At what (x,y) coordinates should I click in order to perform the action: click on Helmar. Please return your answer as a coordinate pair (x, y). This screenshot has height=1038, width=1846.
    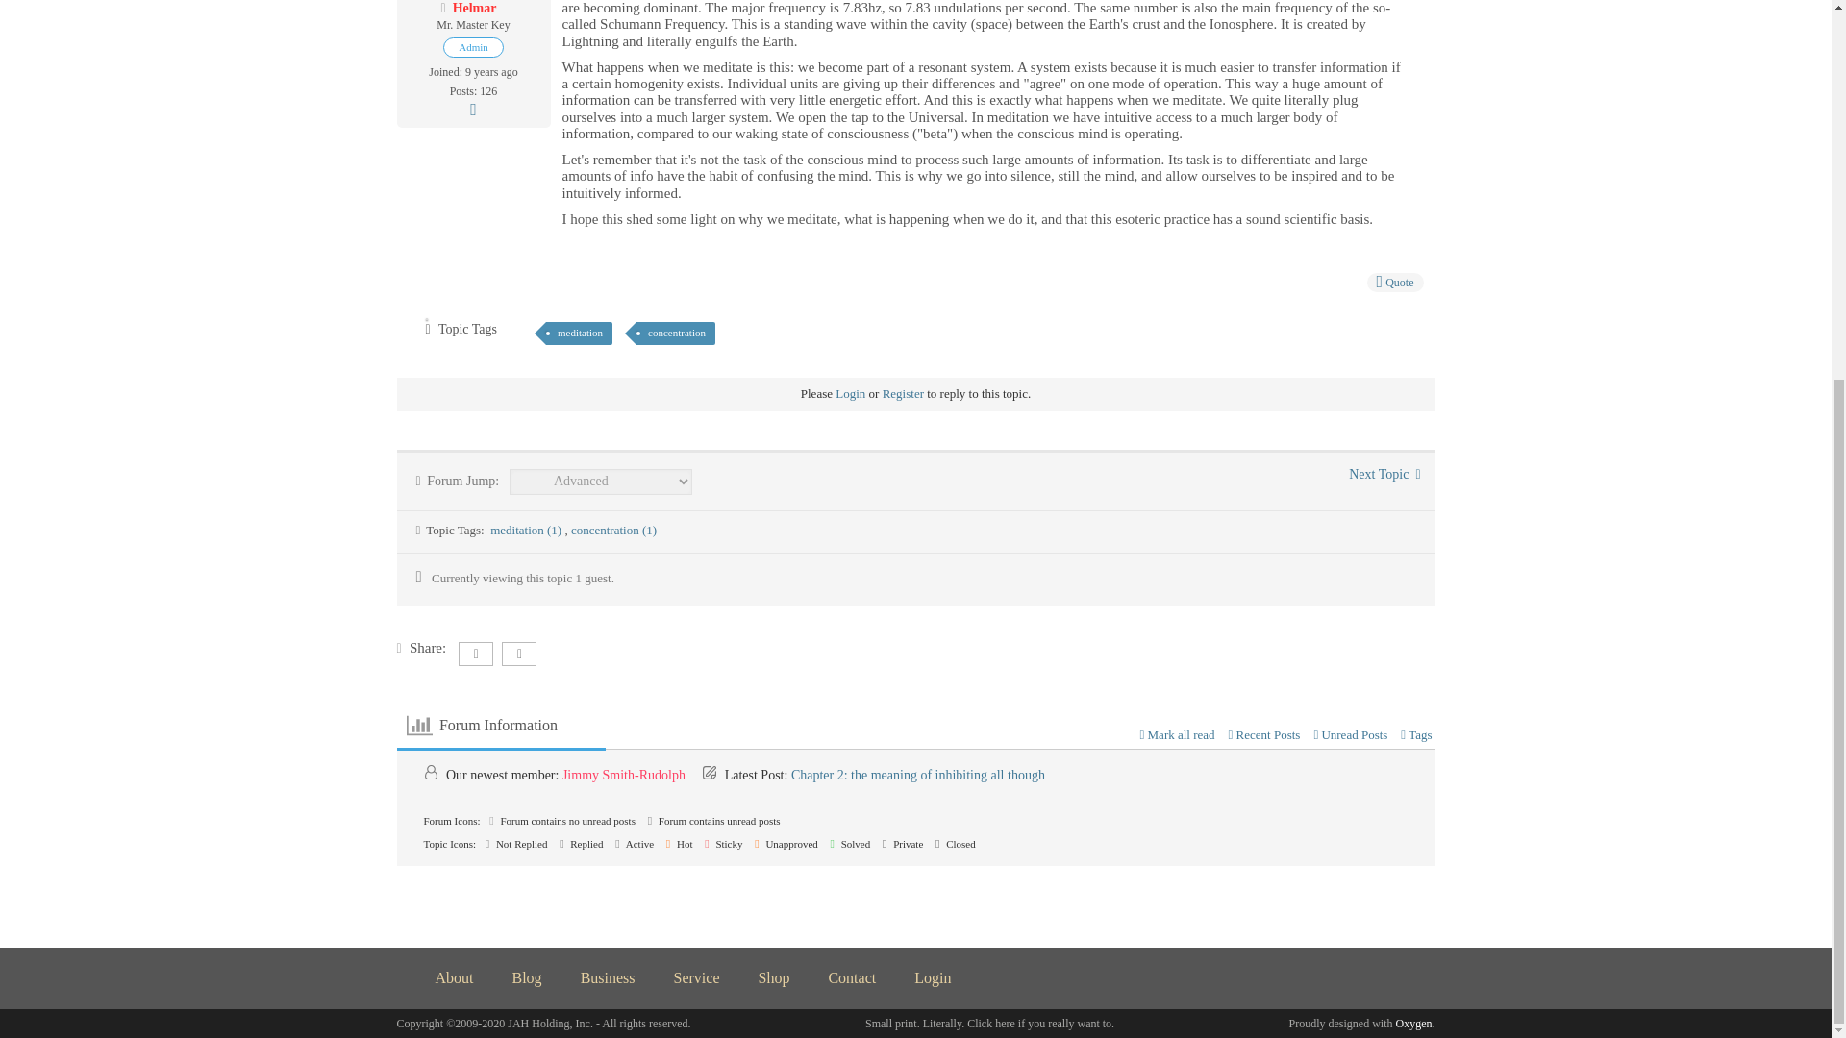
    Looking at the image, I should click on (474, 8).